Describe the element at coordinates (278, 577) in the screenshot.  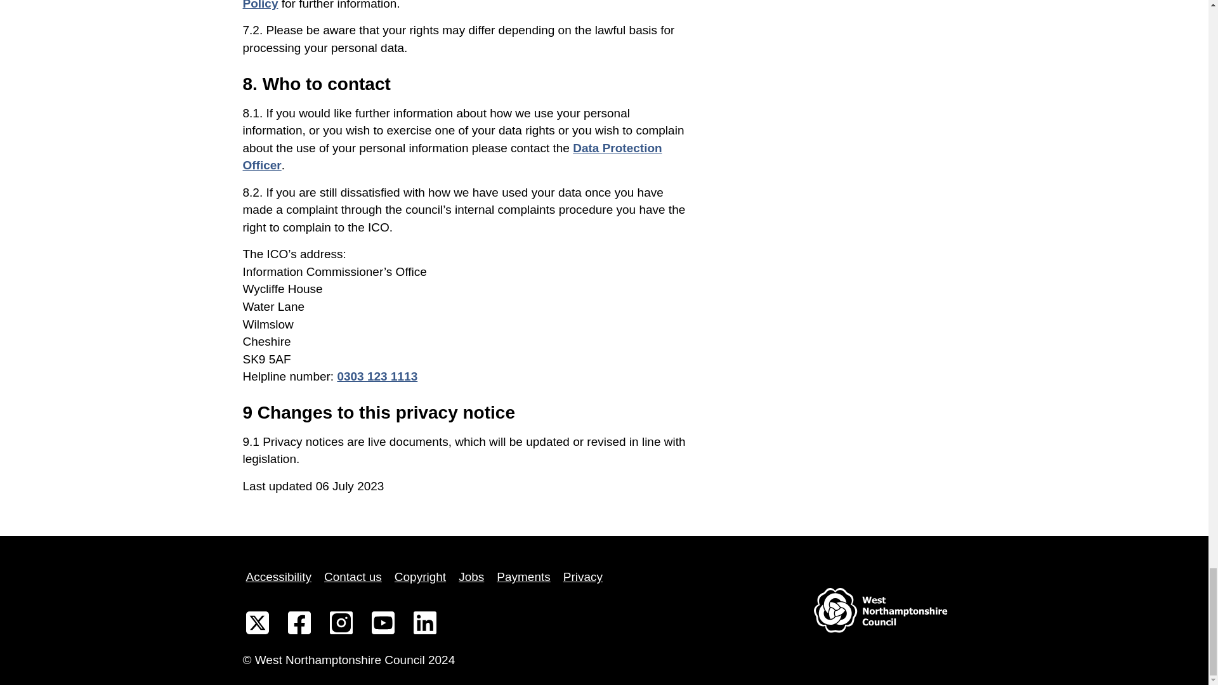
I see `Accessibility` at that location.